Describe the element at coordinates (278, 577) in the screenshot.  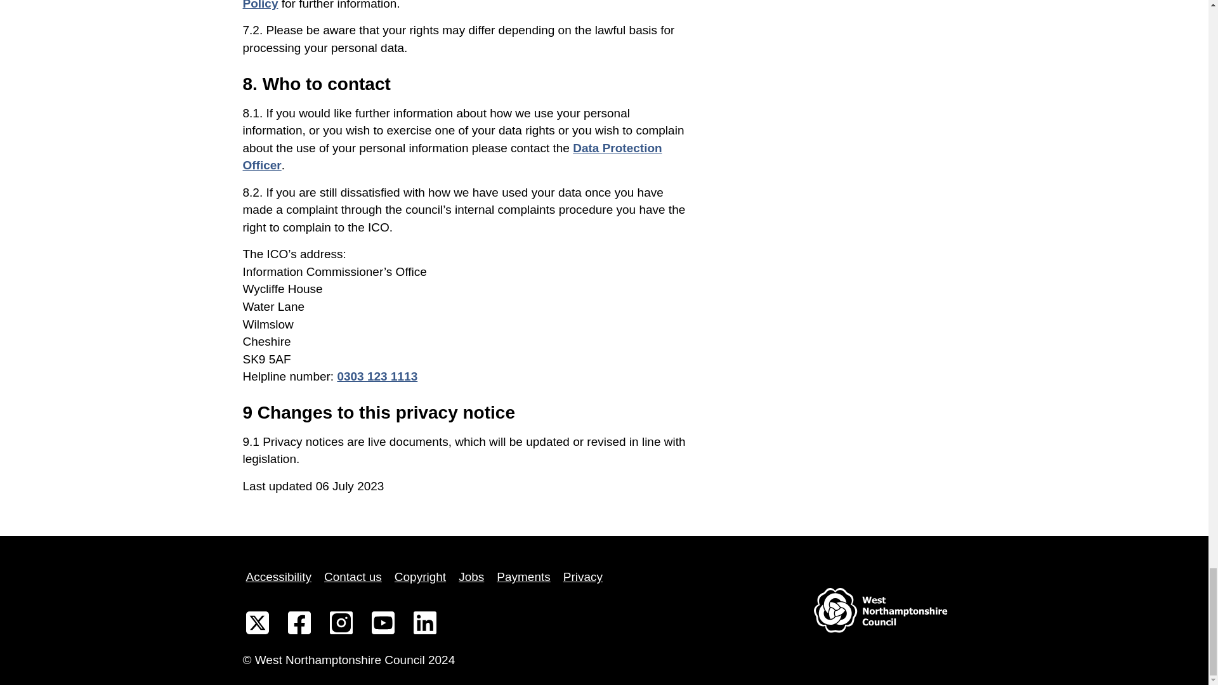
I see `Accessibility` at that location.